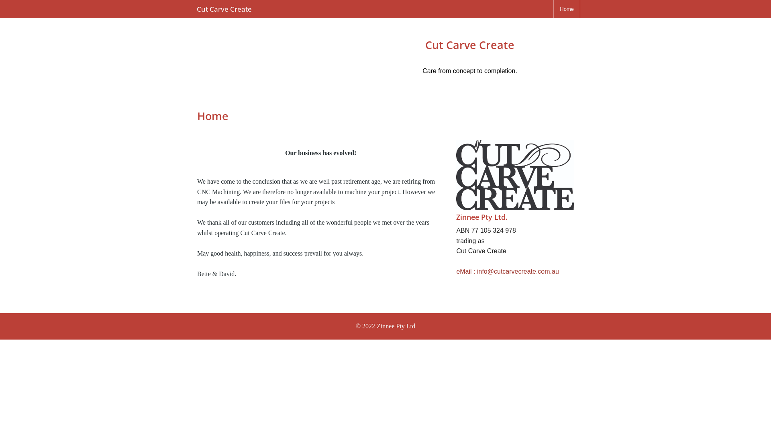 The image size is (771, 434). What do you see at coordinates (224, 9) in the screenshot?
I see `Cut Carve Create` at bounding box center [224, 9].